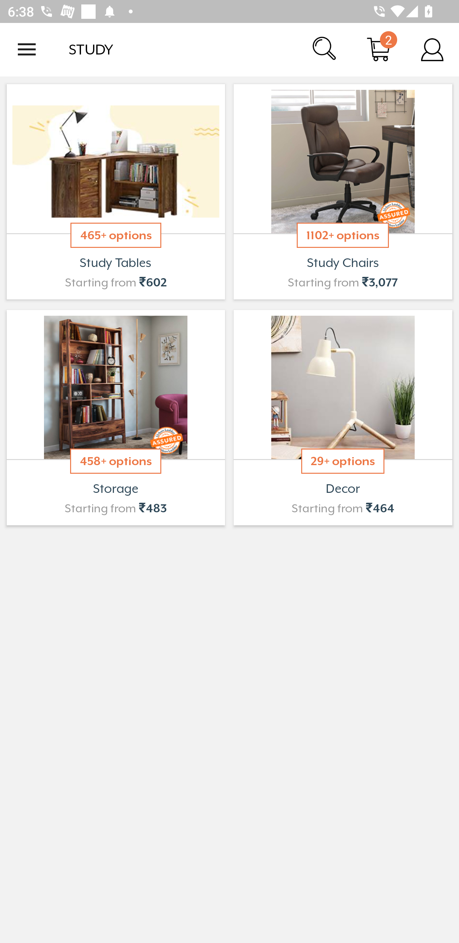 The width and height of the screenshot is (459, 943). What do you see at coordinates (343, 417) in the screenshot?
I see `29+ options Decor Starting from  ₹464` at bounding box center [343, 417].